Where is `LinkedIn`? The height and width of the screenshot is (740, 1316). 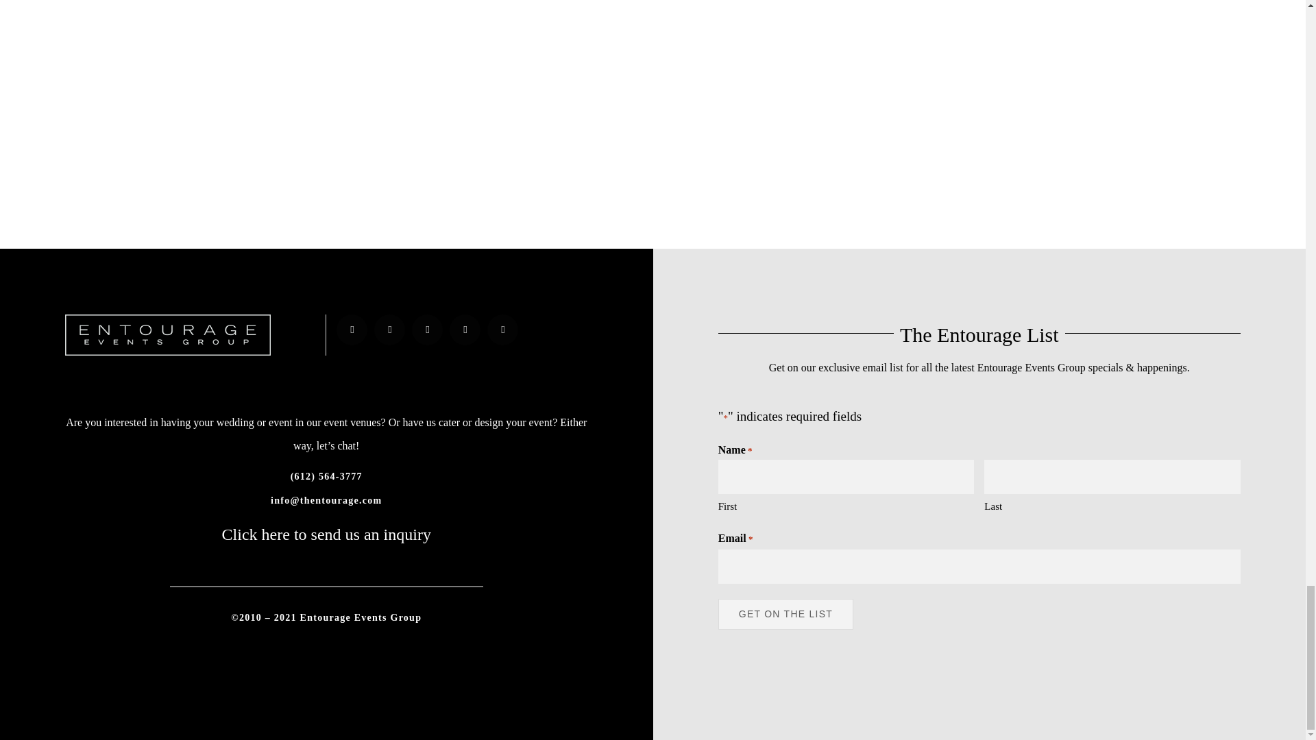
LinkedIn is located at coordinates (465, 330).